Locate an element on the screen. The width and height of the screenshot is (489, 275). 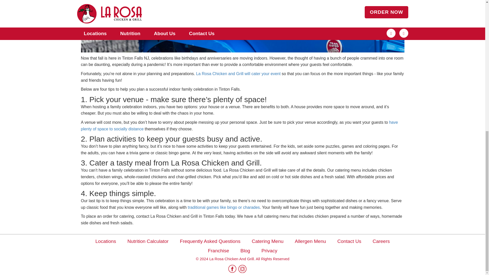
Careers is located at coordinates (381, 241).